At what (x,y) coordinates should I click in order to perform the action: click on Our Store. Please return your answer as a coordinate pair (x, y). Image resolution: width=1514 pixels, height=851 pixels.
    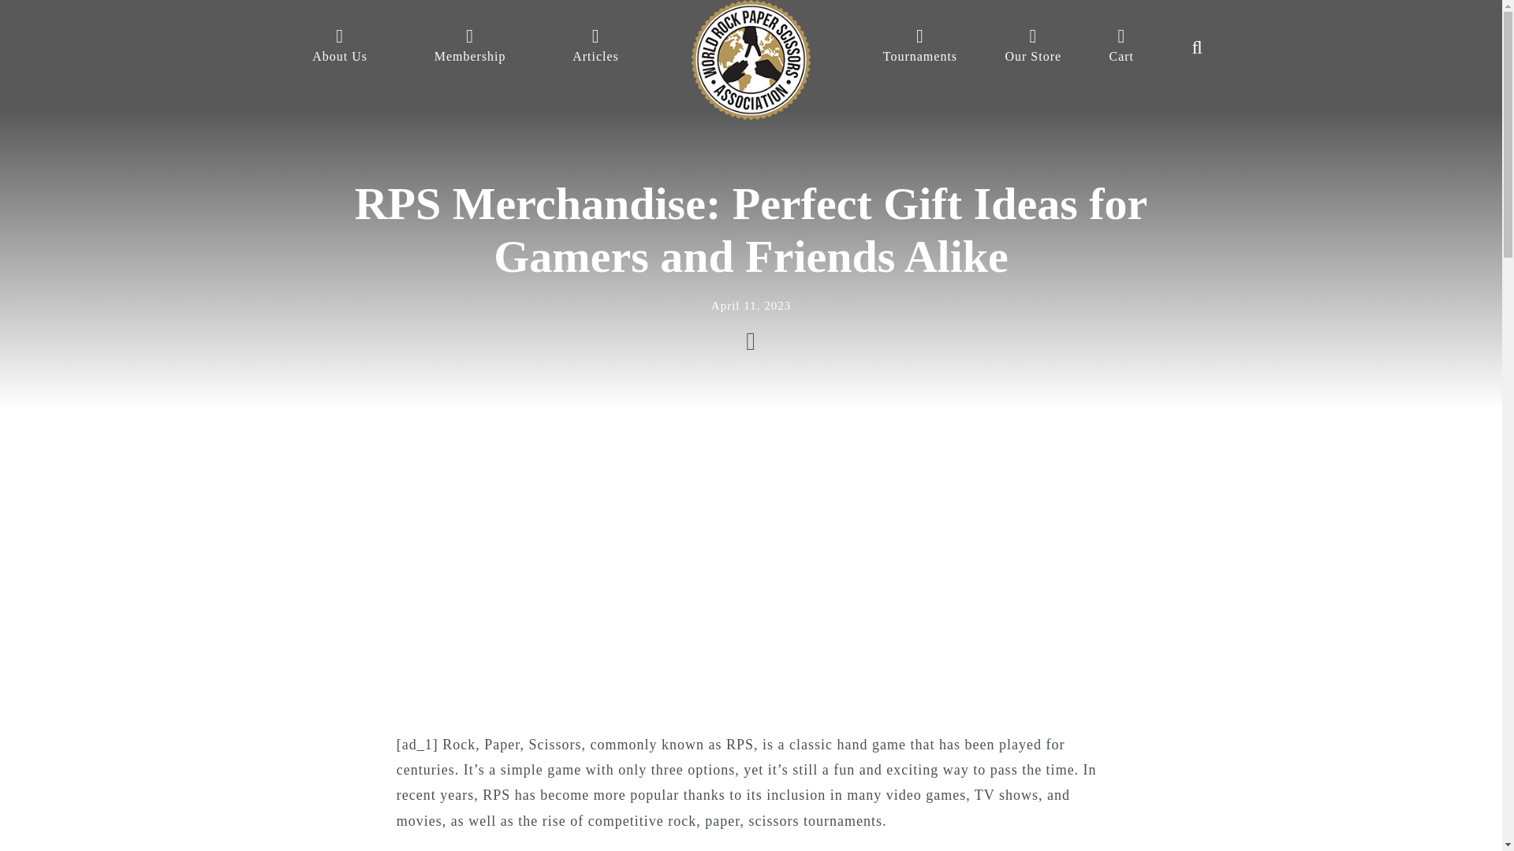
    Looking at the image, I should click on (1033, 47).